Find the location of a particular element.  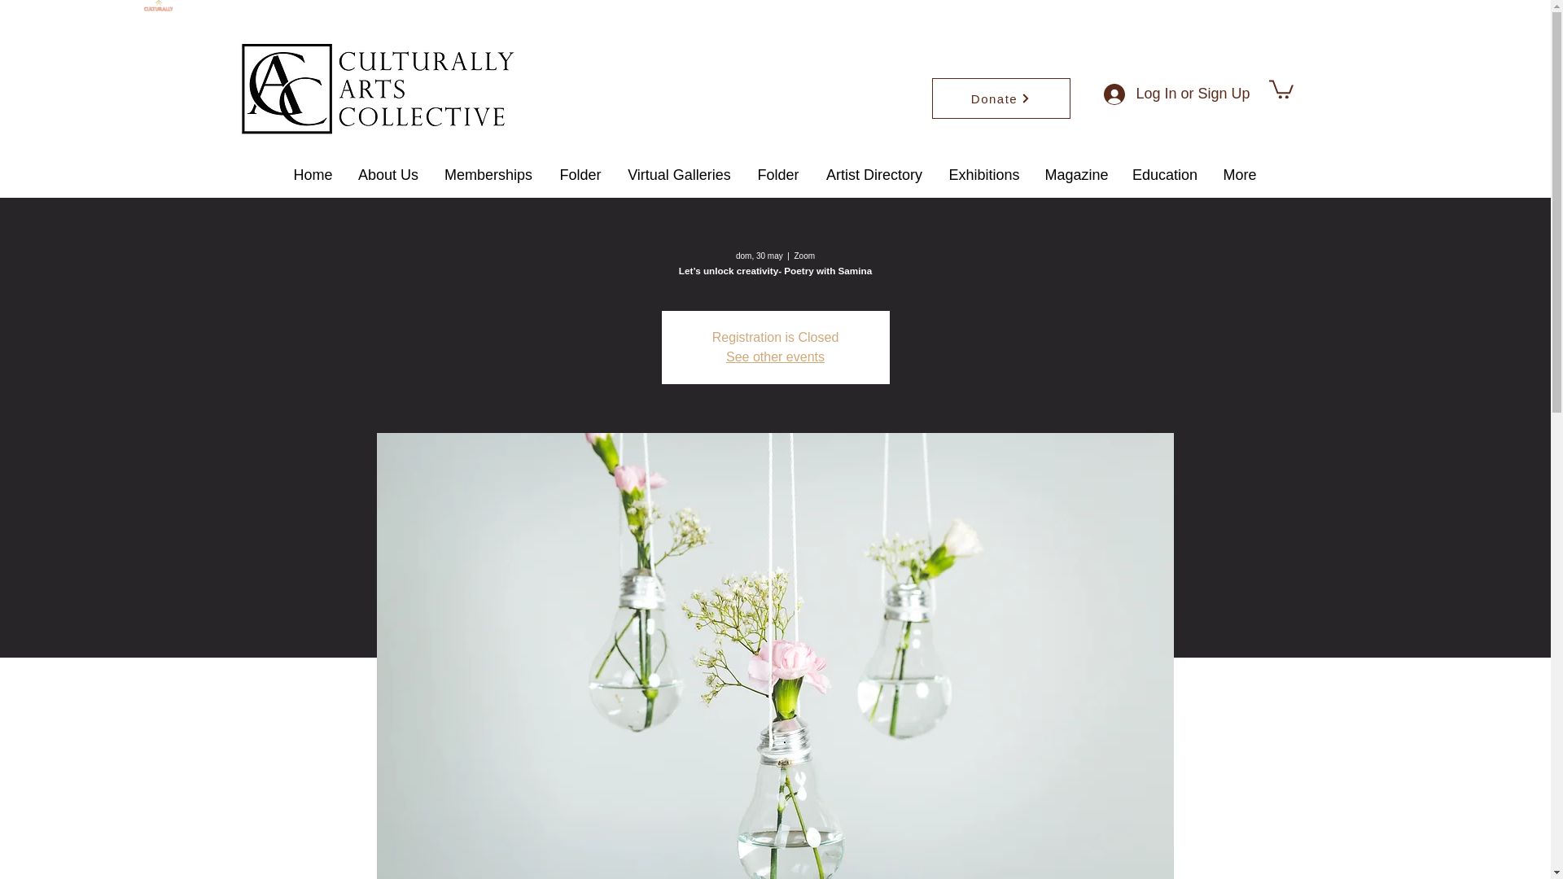

Magazine is located at coordinates (1075, 175).